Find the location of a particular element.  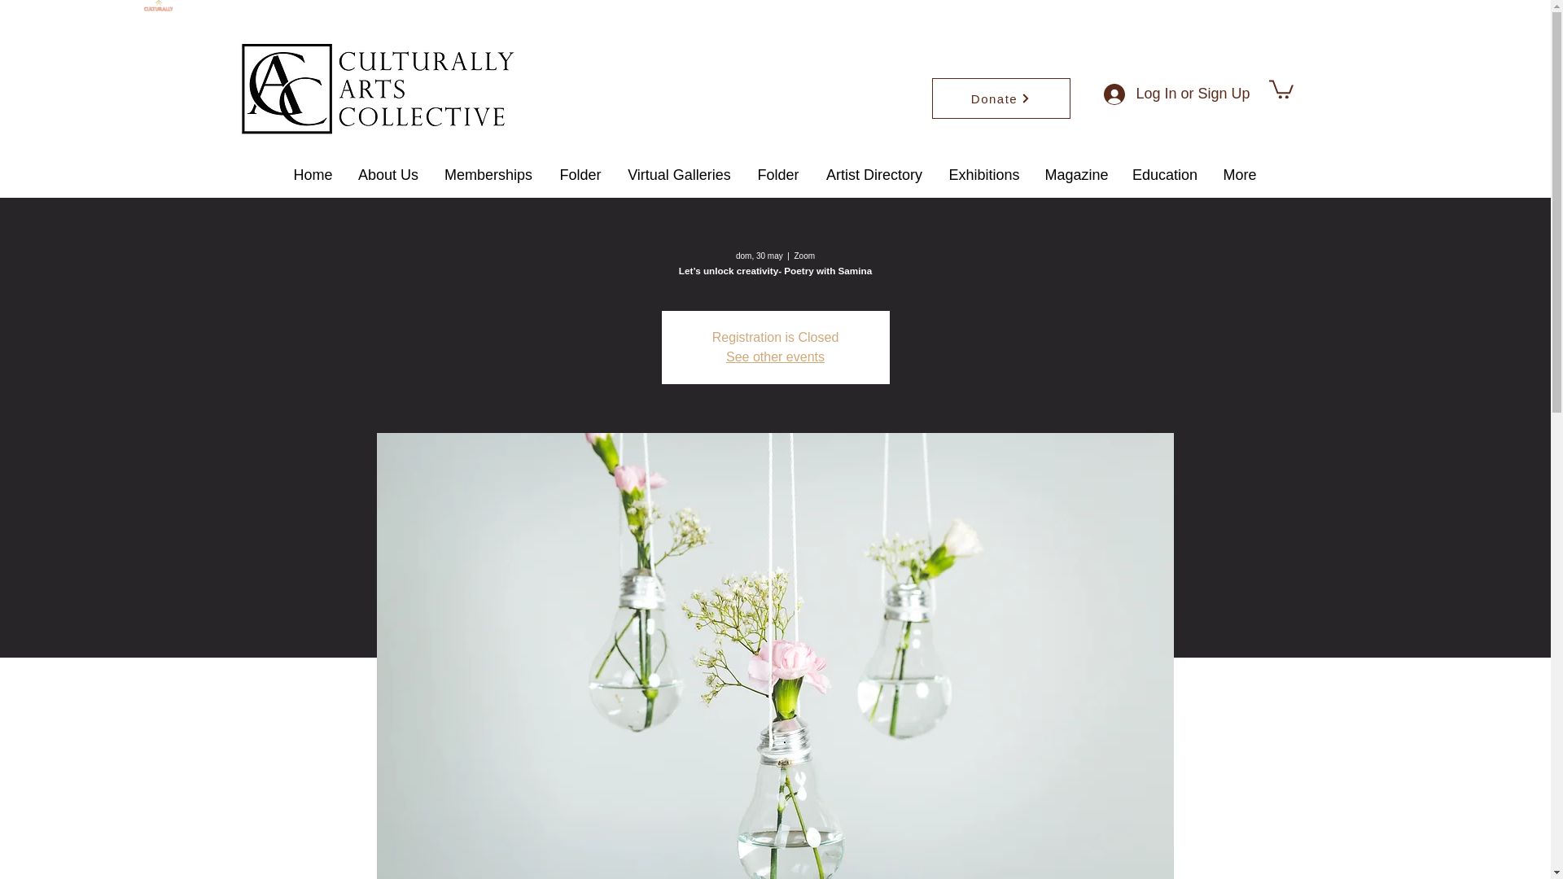

Magazine is located at coordinates (1075, 175).